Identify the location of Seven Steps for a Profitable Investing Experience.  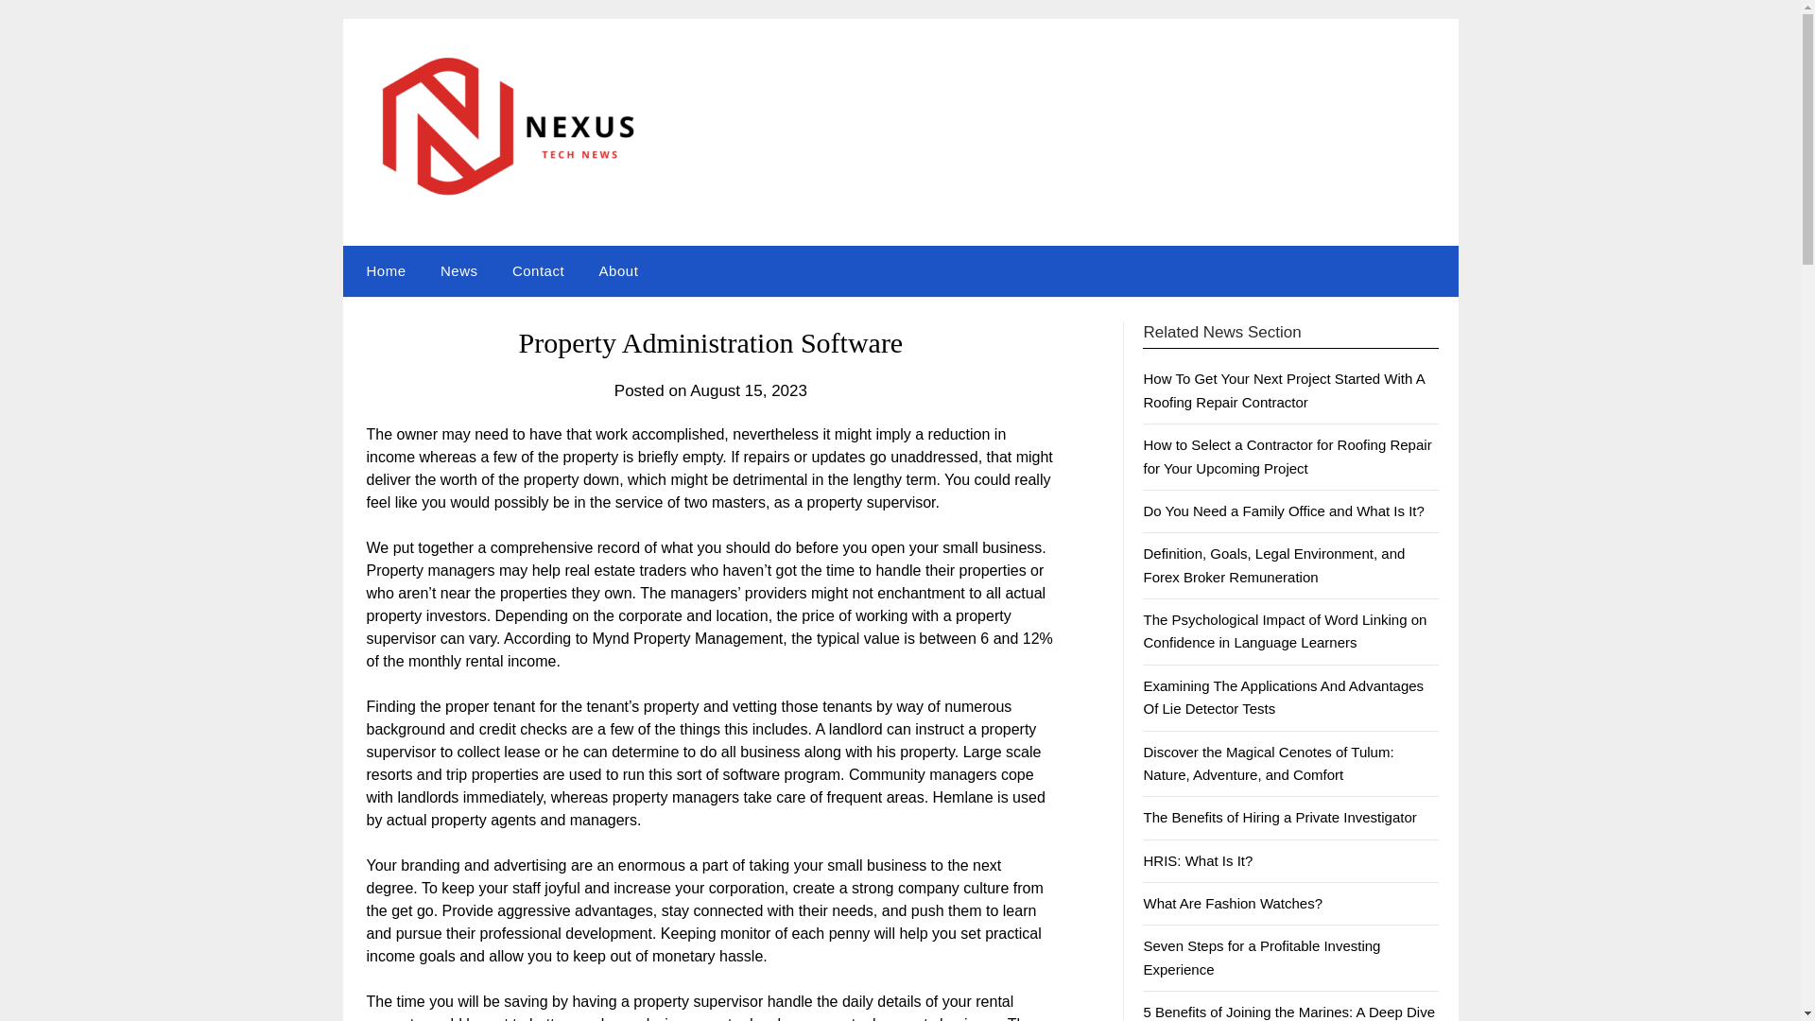
(1261, 957).